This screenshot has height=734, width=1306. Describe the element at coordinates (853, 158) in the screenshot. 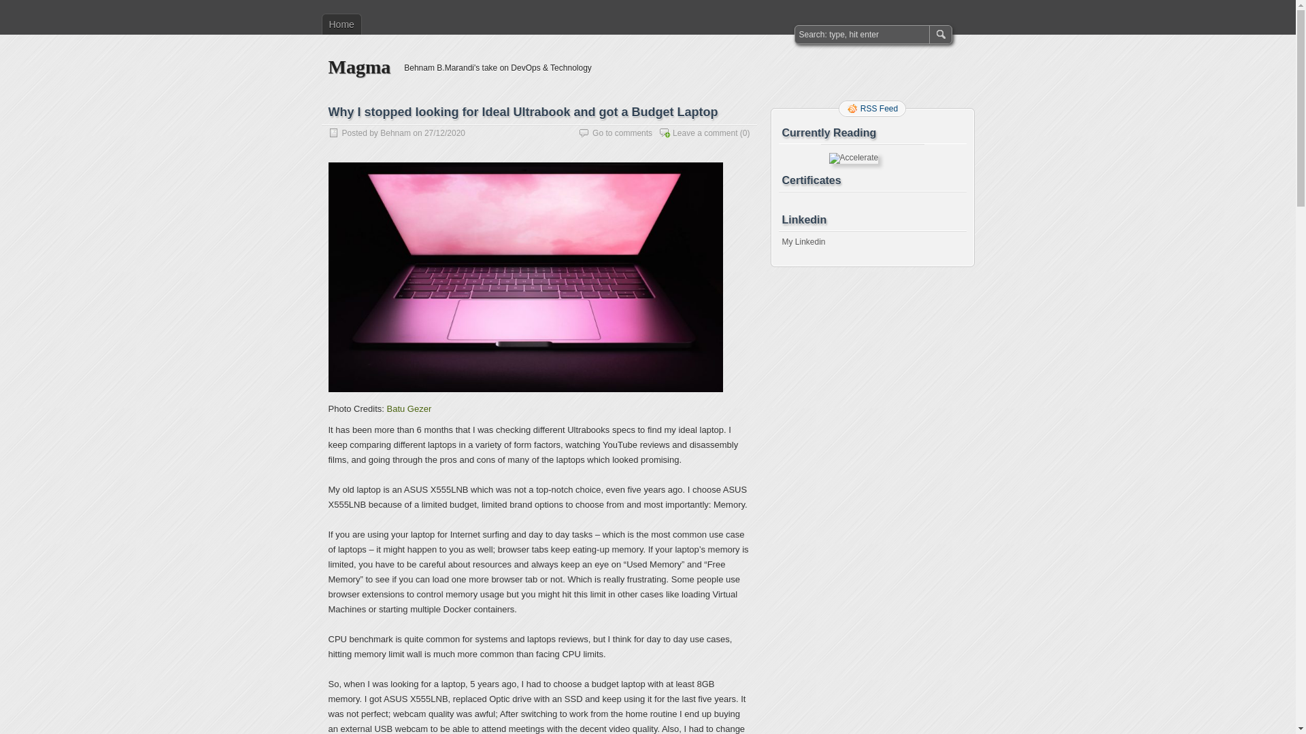

I see `Accelerate` at that location.